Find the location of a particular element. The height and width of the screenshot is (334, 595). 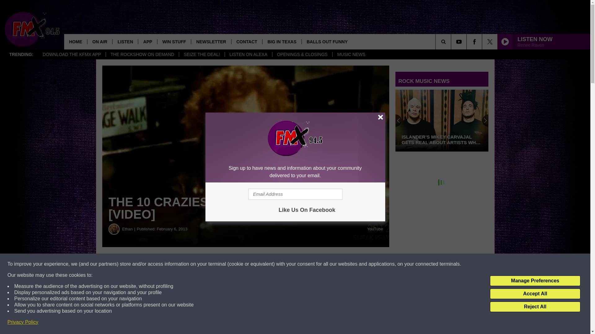

Privacy Policy is located at coordinates (23, 322).